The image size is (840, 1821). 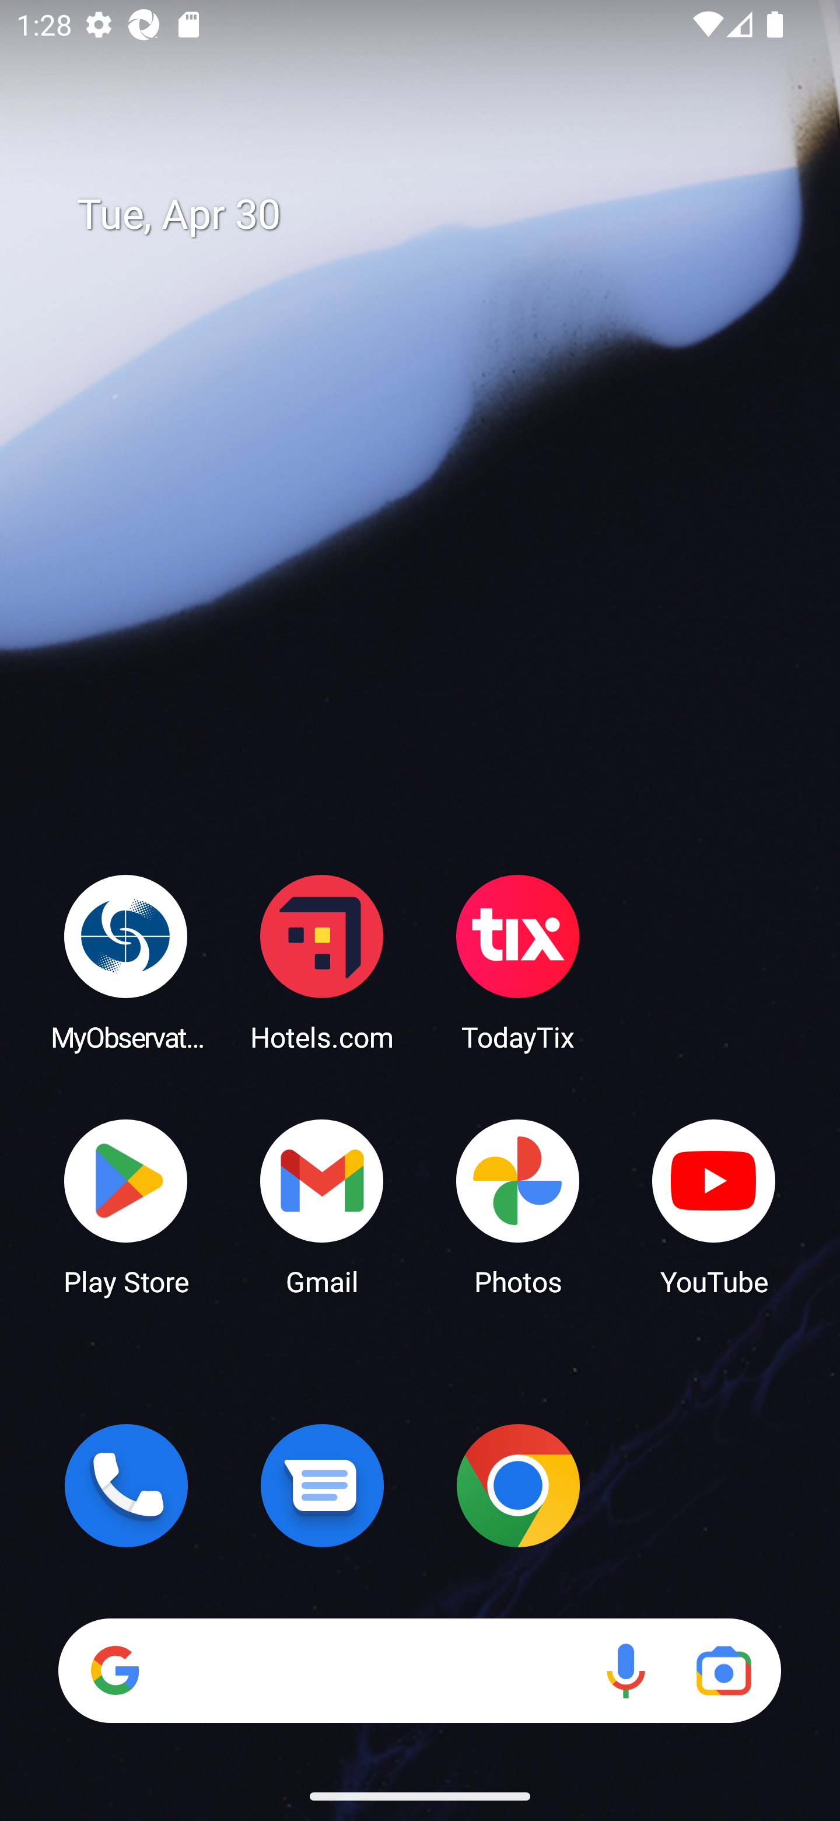 I want to click on Tue, Apr 30, so click(x=436, y=215).